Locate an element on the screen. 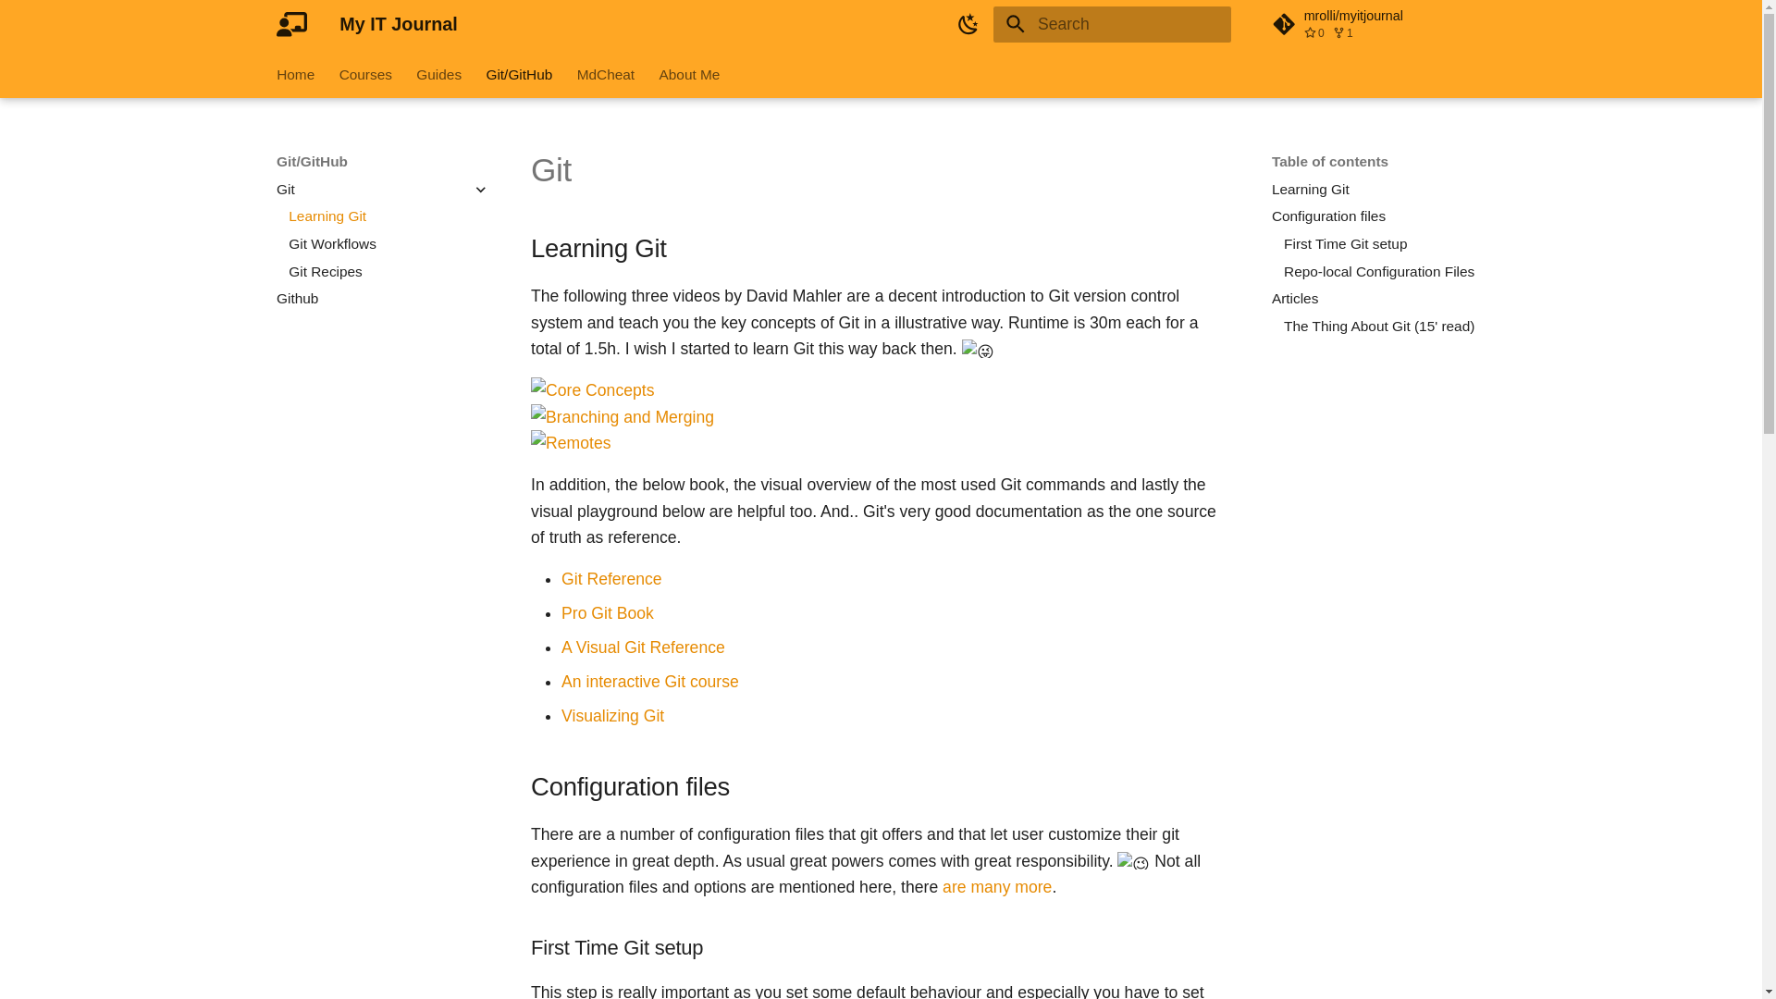 This screenshot has width=1776, height=999. My IT Journal is located at coordinates (291, 24).